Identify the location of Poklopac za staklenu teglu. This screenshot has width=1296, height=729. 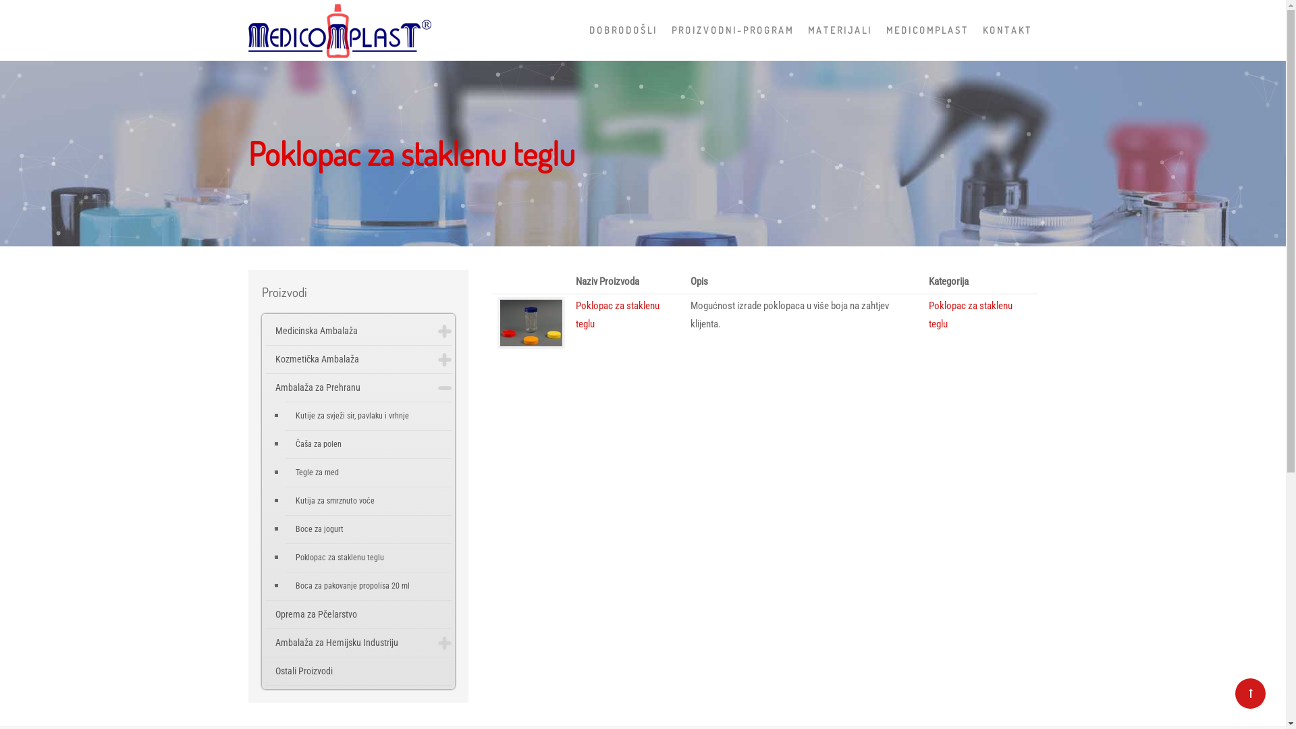
(369, 558).